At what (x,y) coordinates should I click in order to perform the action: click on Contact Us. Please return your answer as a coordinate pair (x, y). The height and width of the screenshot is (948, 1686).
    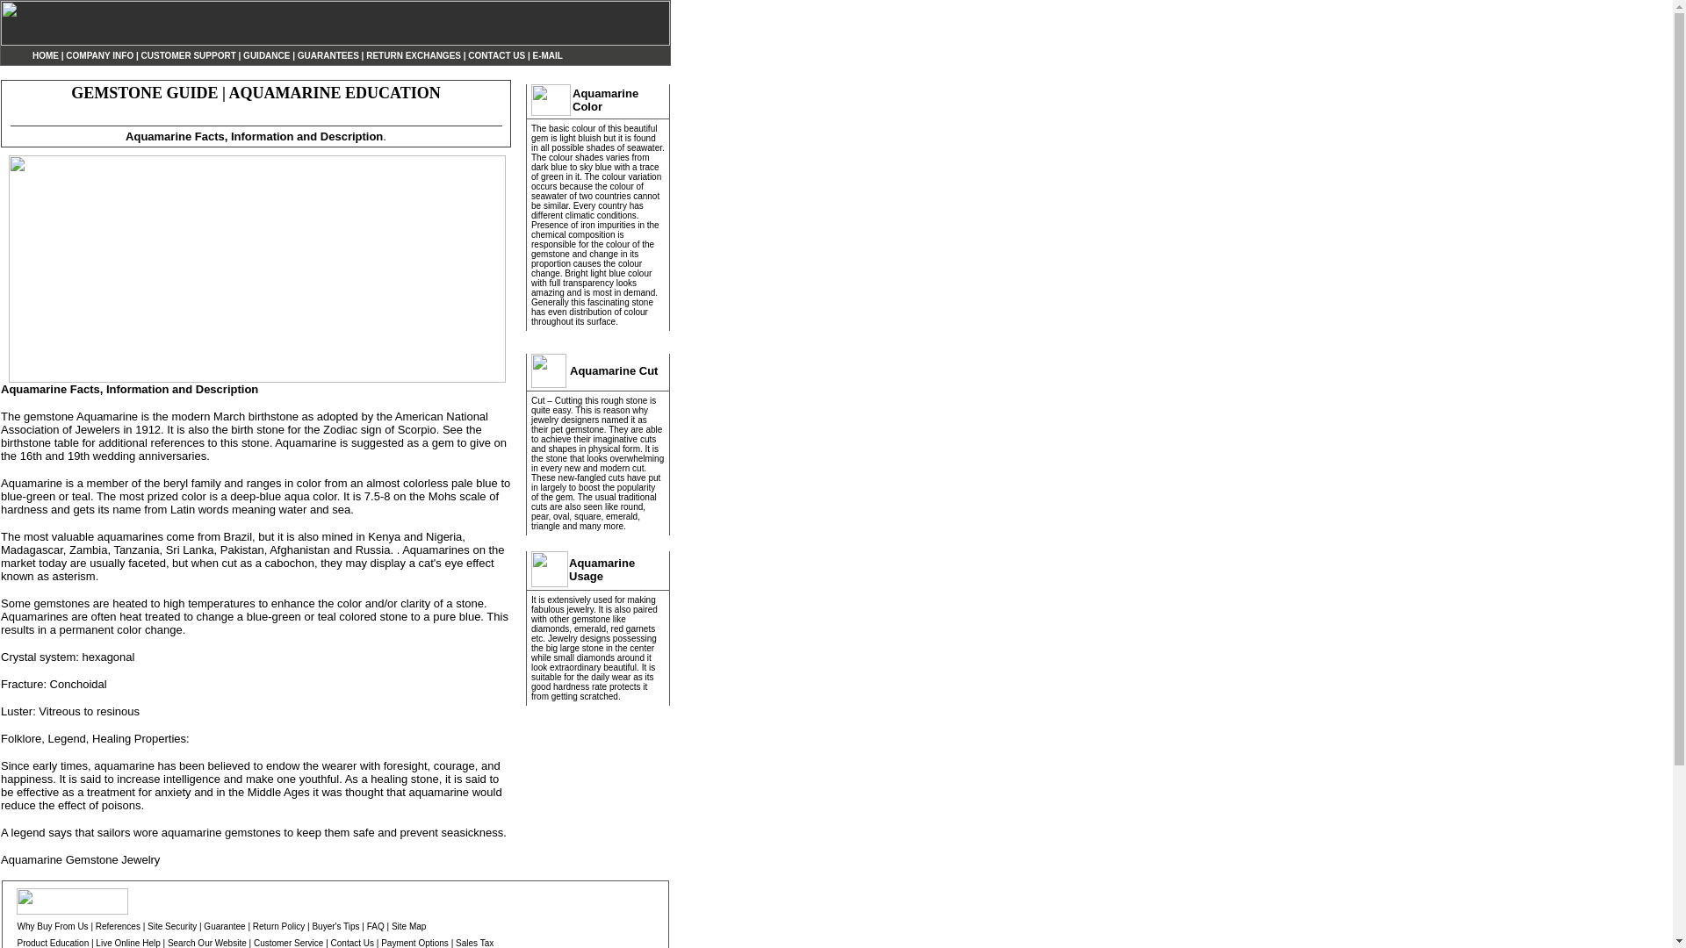
    Looking at the image, I should click on (352, 941).